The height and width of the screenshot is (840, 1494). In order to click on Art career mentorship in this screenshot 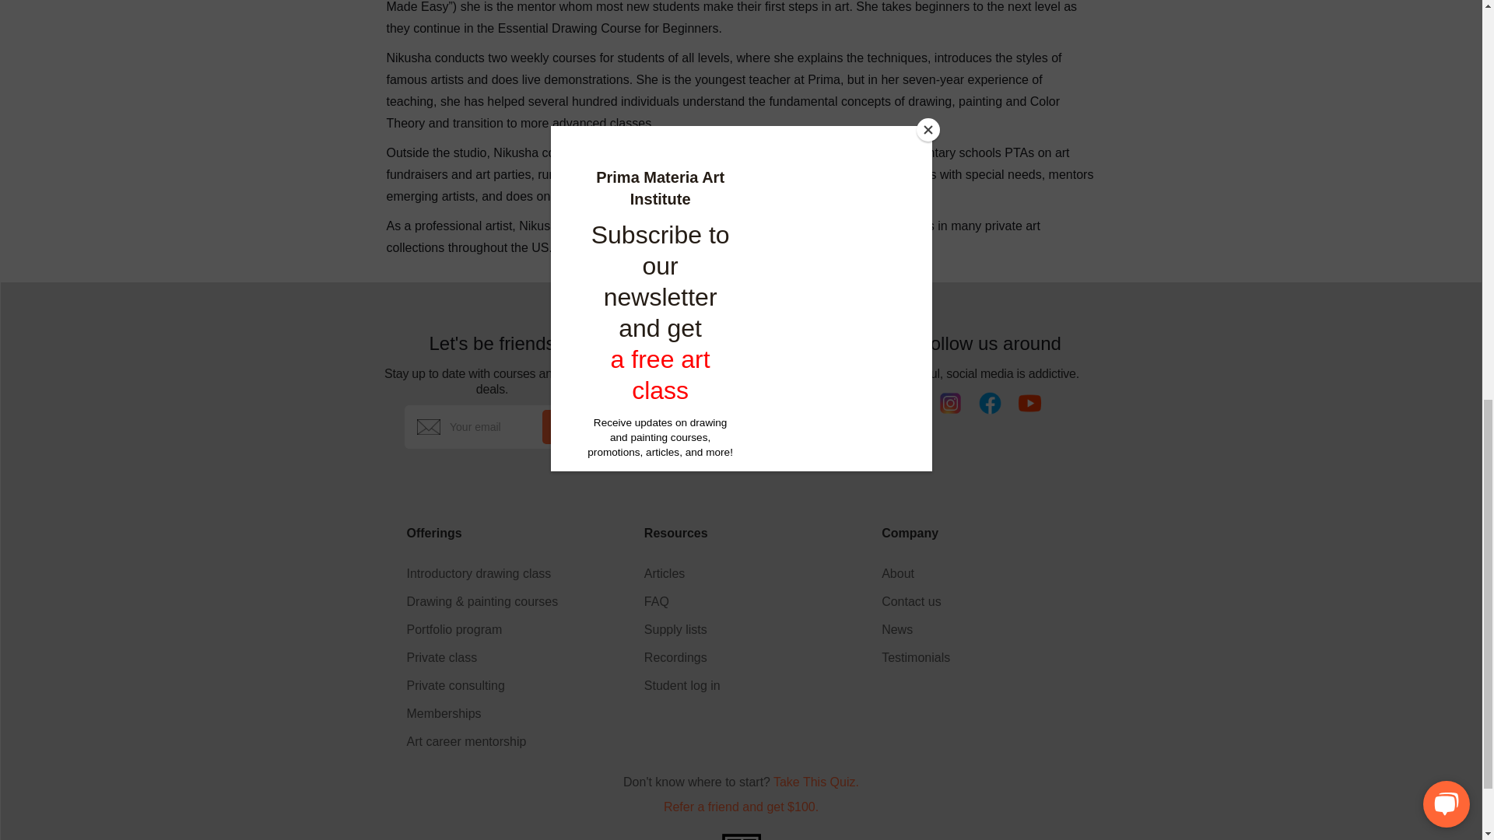, I will do `click(482, 742)`.